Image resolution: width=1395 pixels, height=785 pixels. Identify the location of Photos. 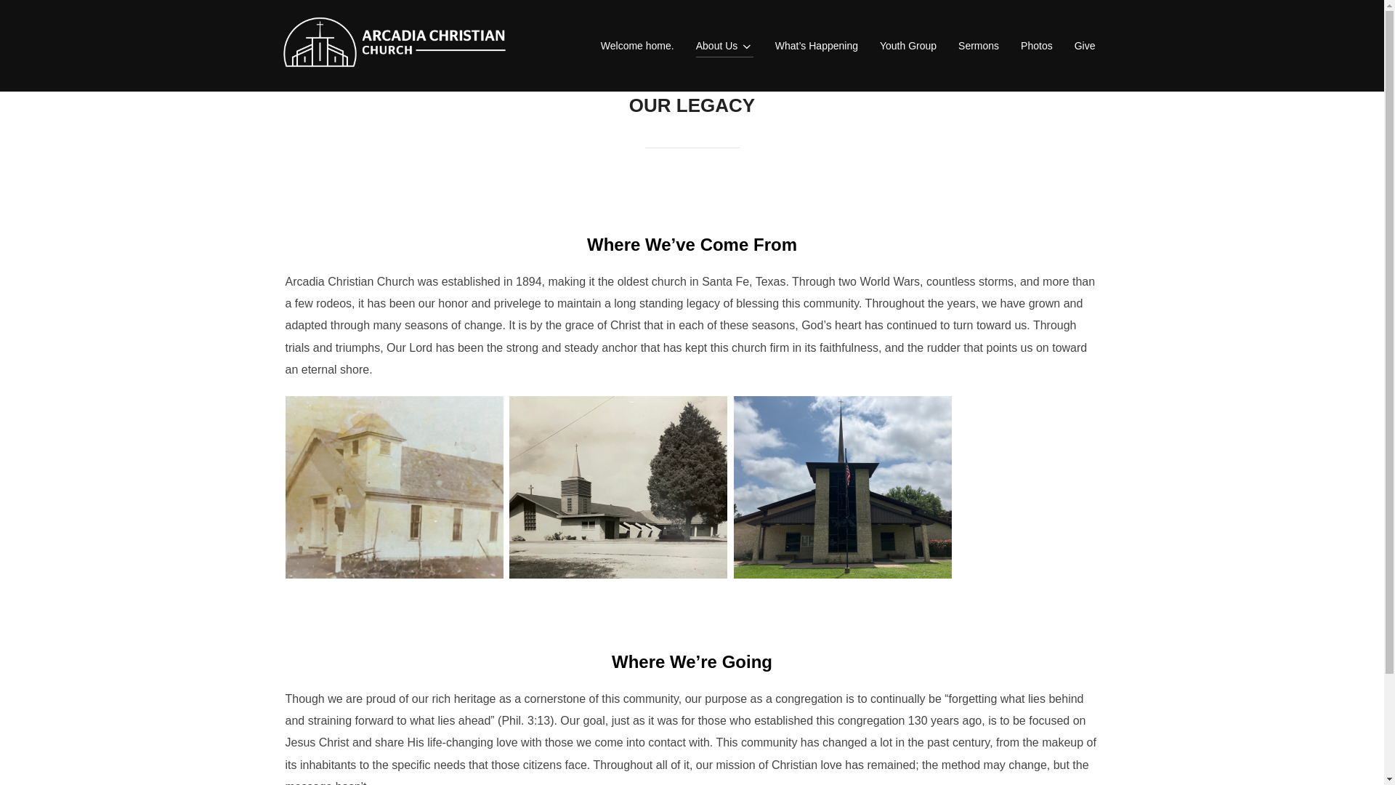
(1037, 45).